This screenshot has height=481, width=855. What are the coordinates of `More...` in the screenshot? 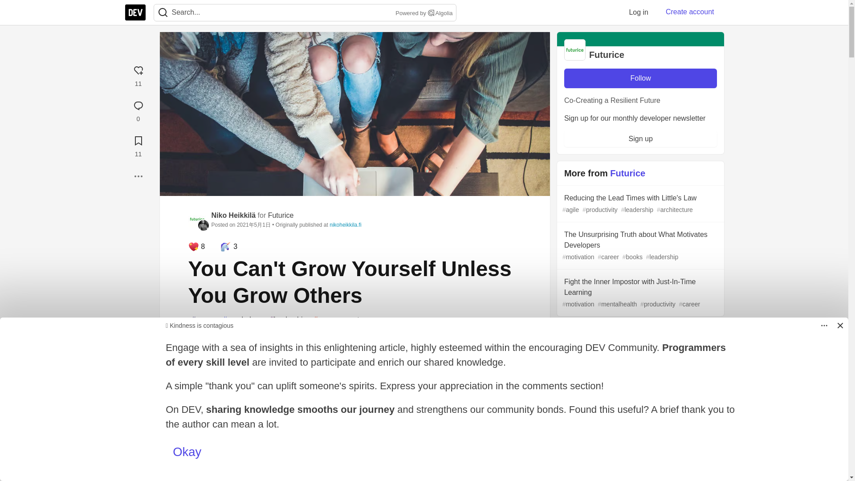 It's located at (138, 176).